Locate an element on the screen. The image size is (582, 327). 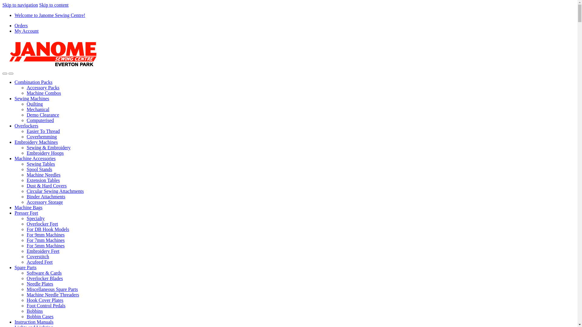
Machine Accessories is located at coordinates (35, 159).